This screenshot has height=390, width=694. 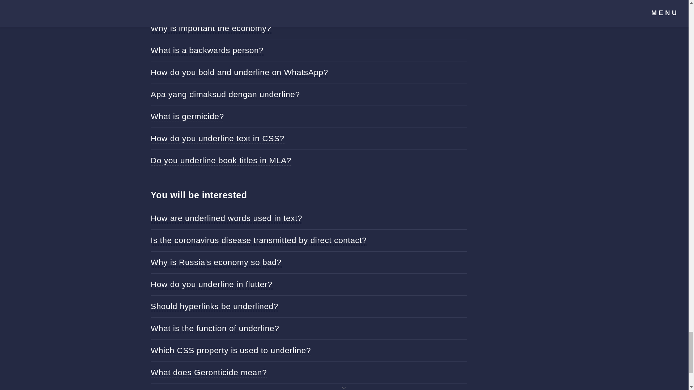 What do you see at coordinates (211, 285) in the screenshot?
I see `How do you underline in flutter?` at bounding box center [211, 285].